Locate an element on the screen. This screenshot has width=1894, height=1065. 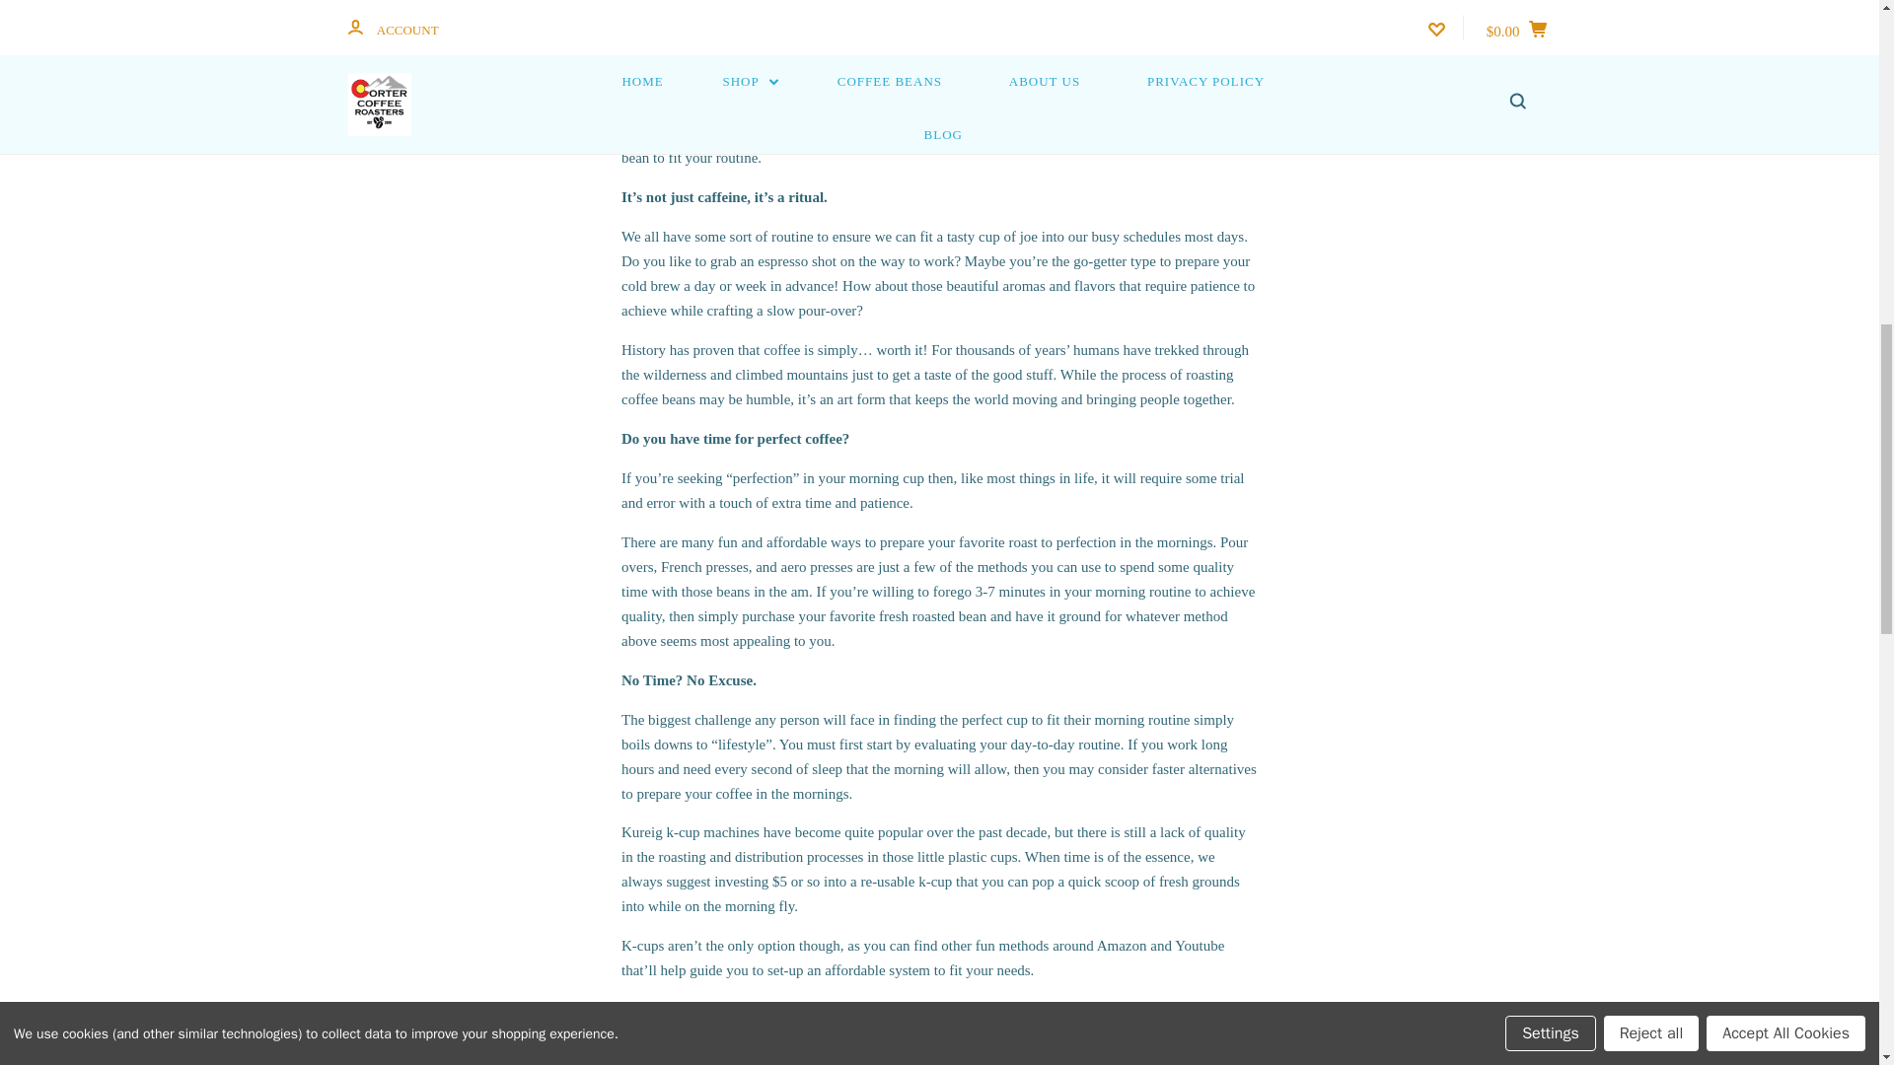
Crafting A Morning Coffee Routine is located at coordinates (939, 36).